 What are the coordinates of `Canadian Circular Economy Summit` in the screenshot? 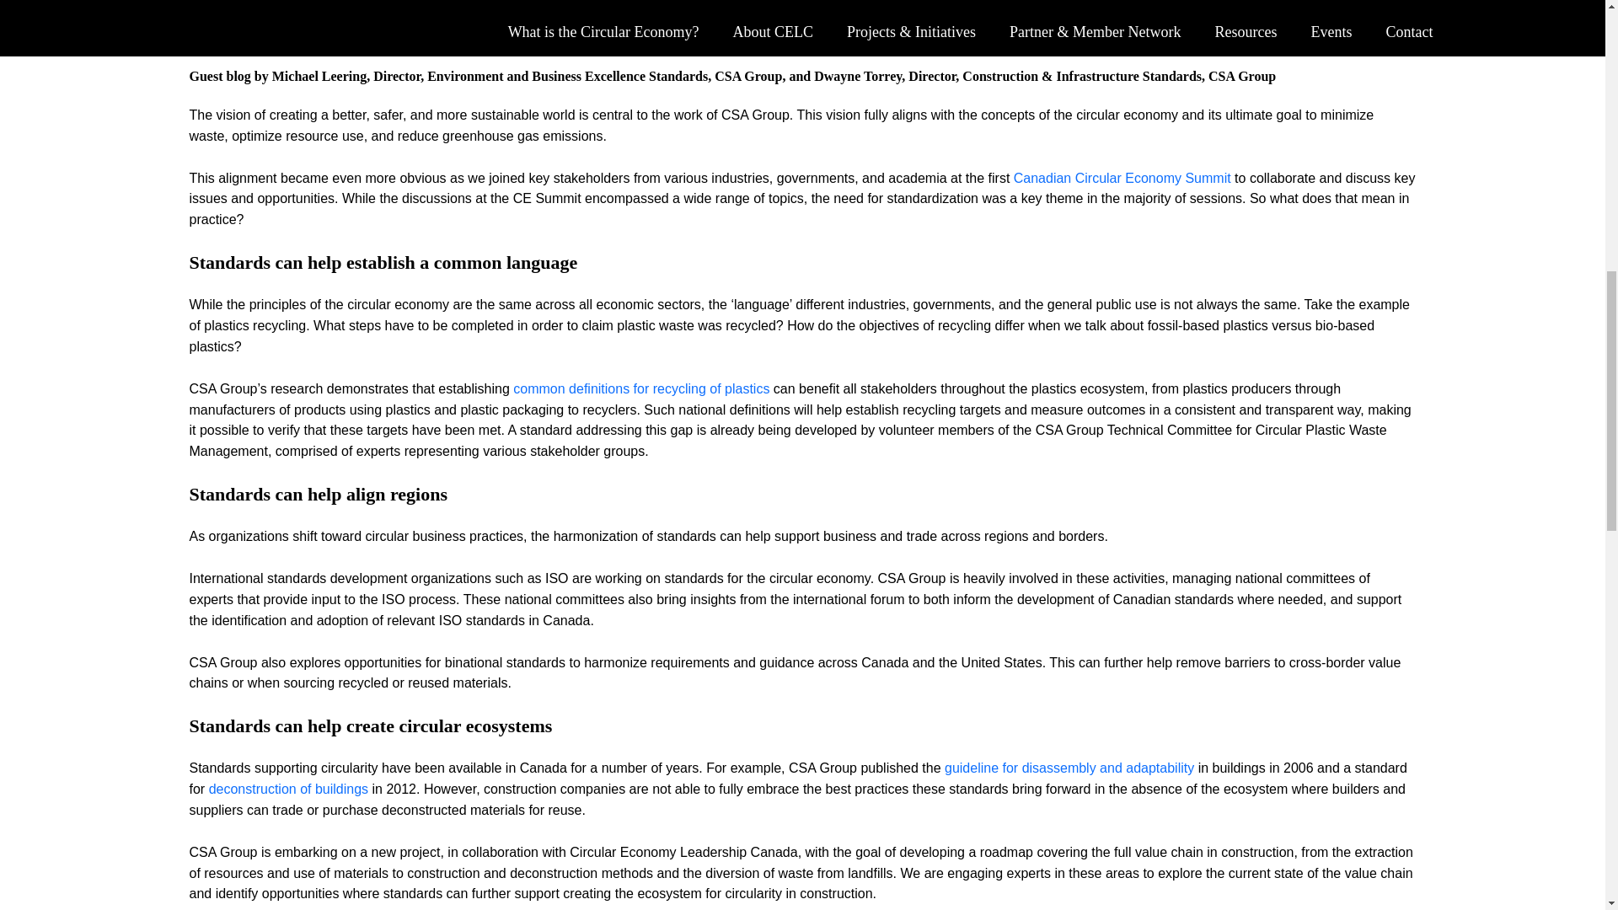 It's located at (1122, 179).